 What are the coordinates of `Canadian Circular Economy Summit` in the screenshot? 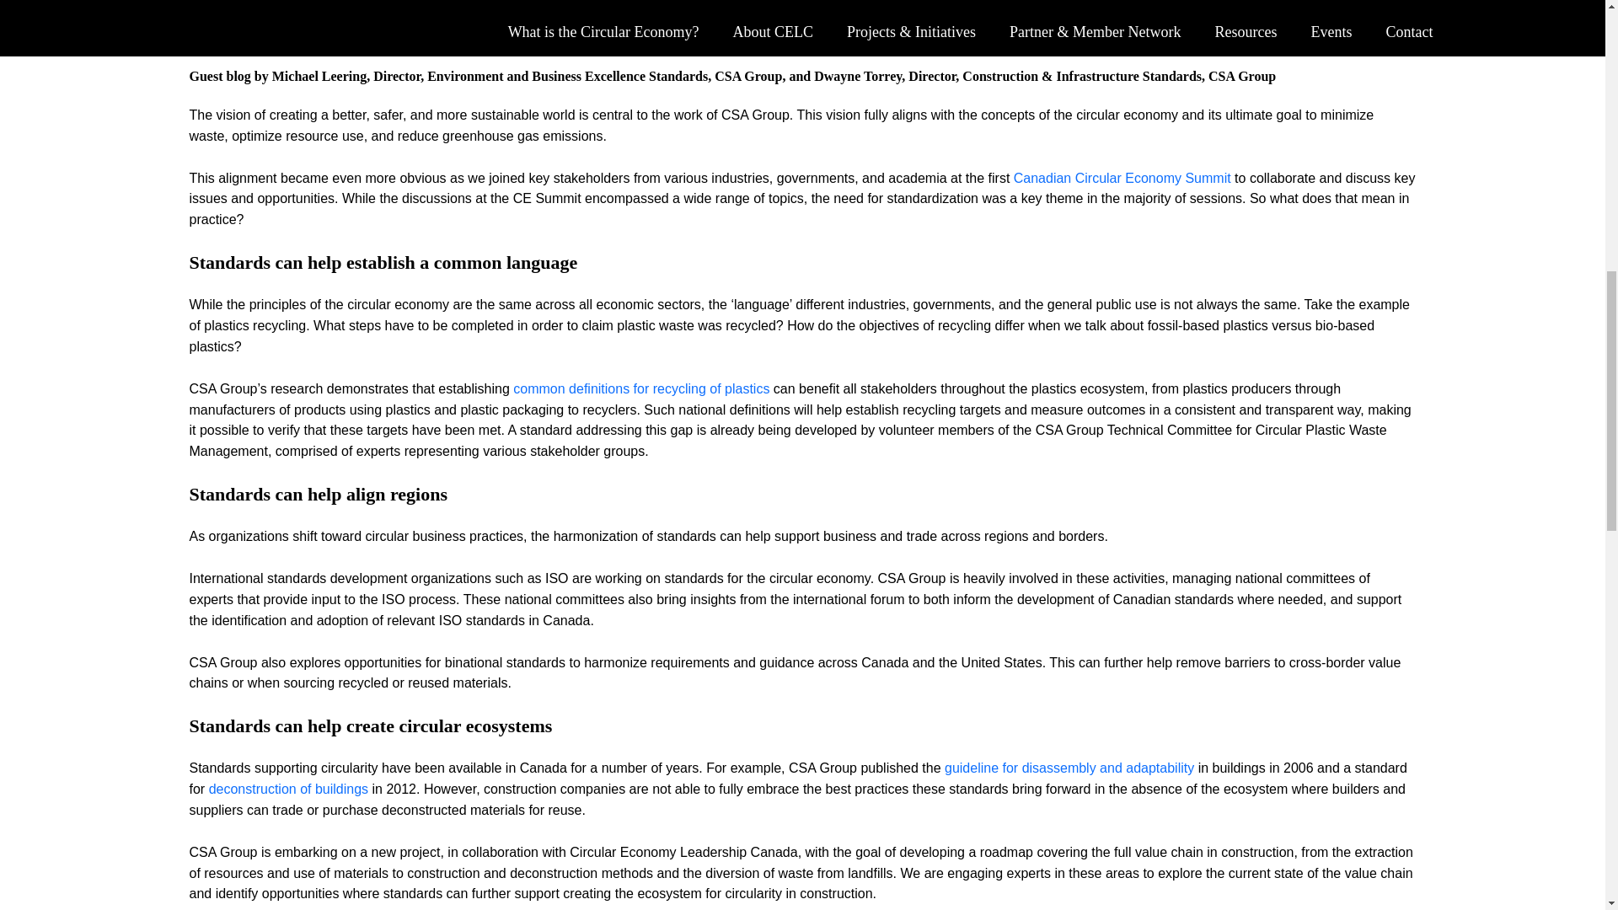 It's located at (1122, 179).